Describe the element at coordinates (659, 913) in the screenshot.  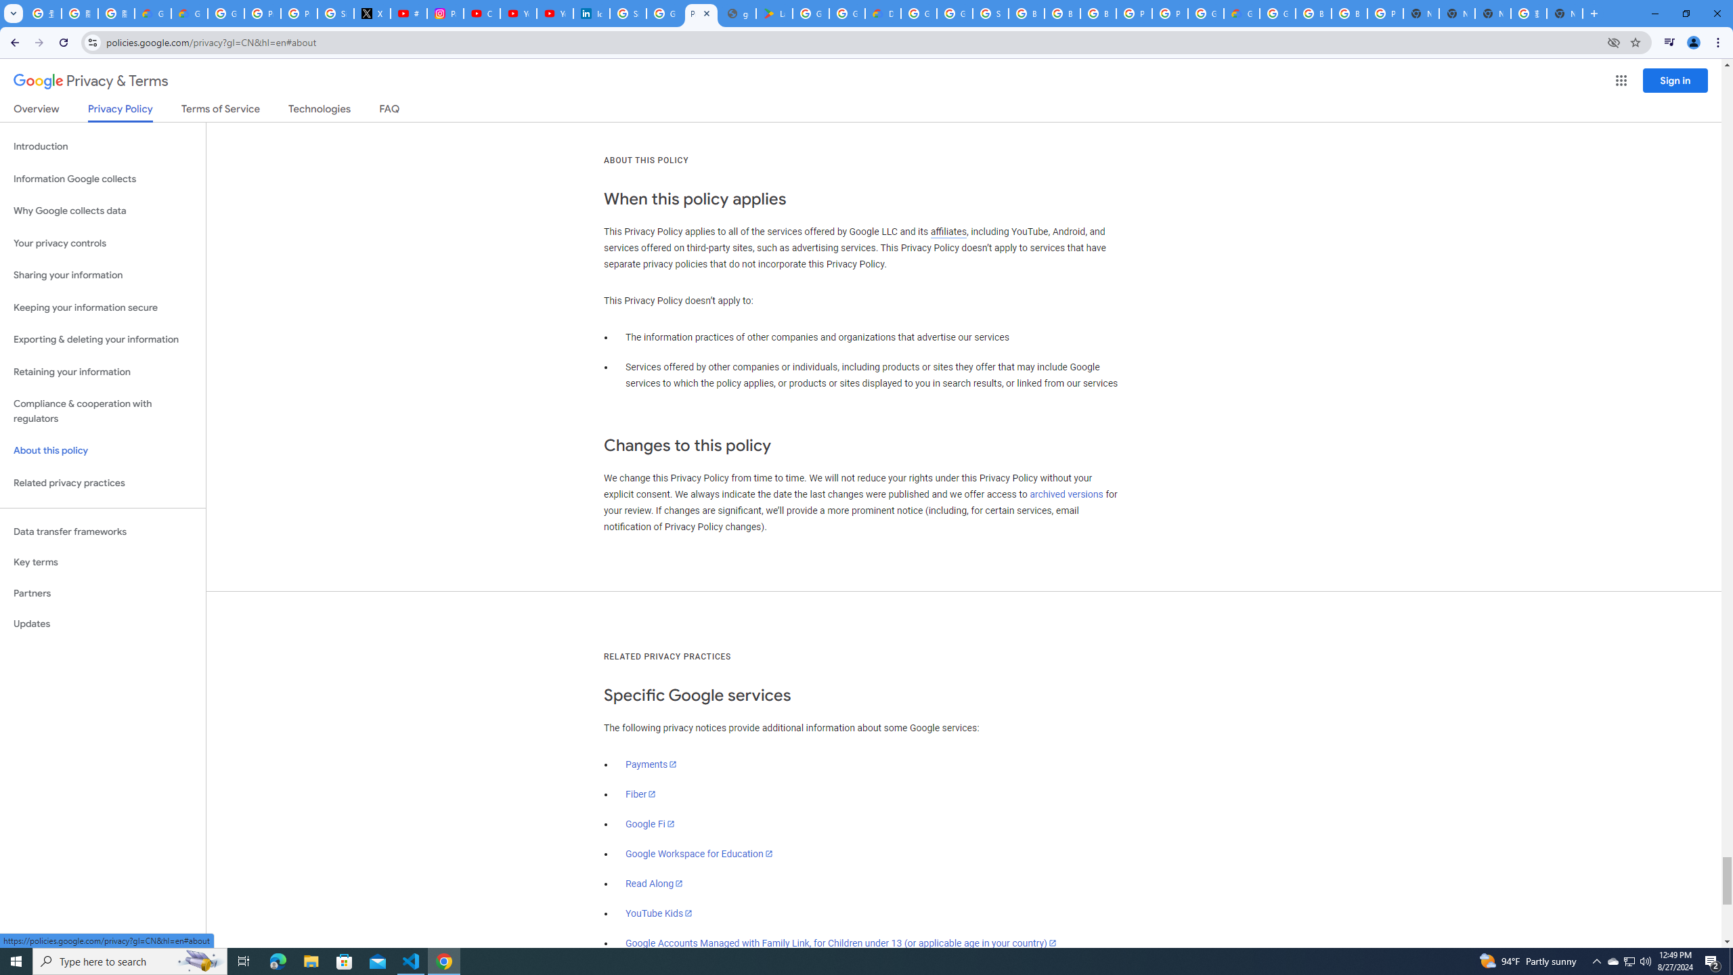
I see `YouTube Kids` at that location.